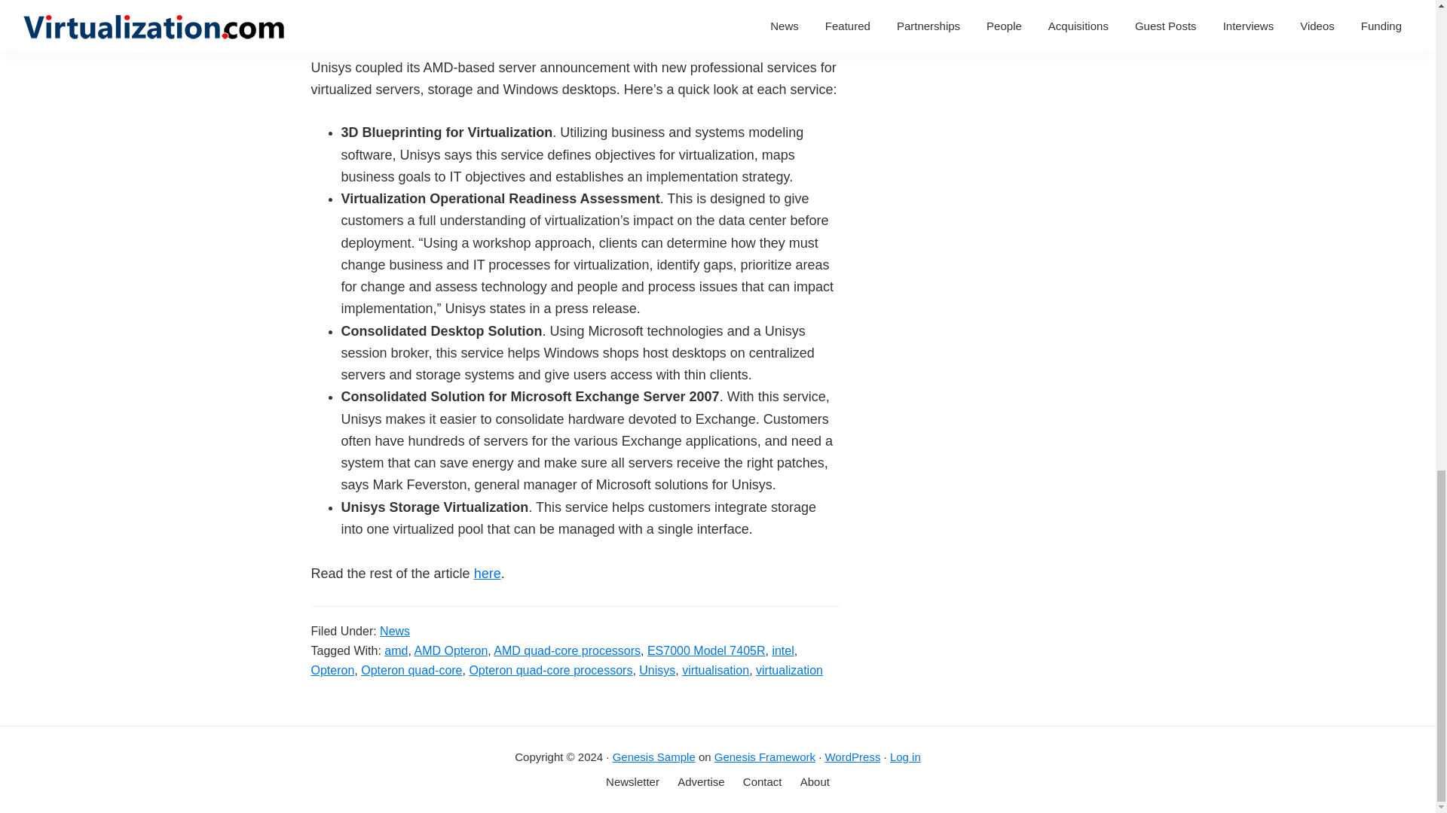 The width and height of the screenshot is (1447, 813). I want to click on News, so click(394, 631).